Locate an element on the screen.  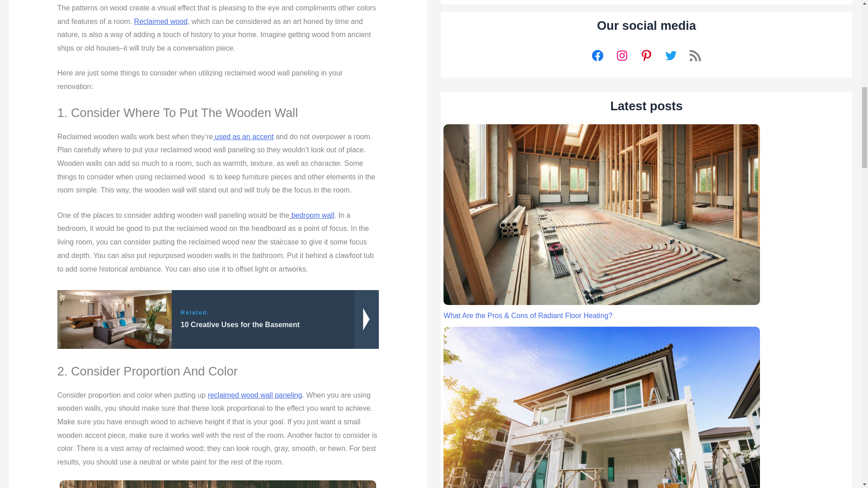
Reclaimed wood is located at coordinates (161, 21).